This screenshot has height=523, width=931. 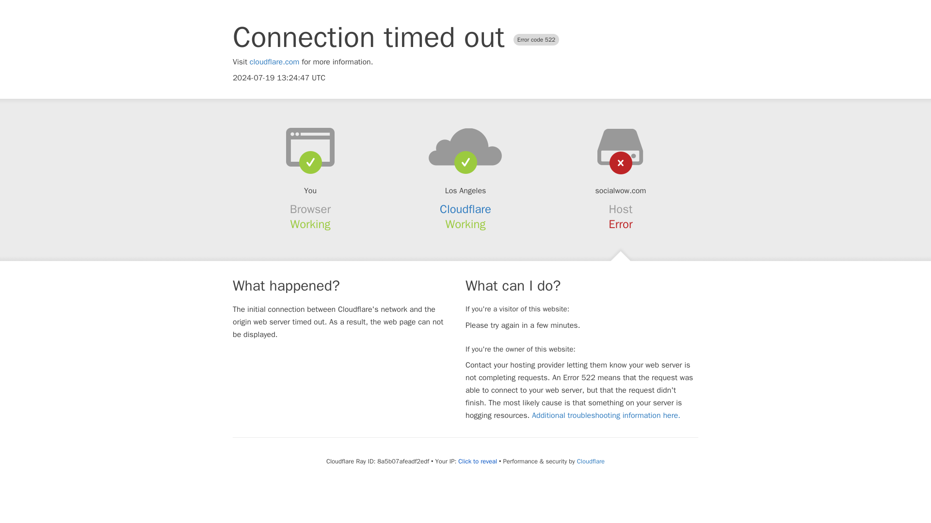 What do you see at coordinates (465, 209) in the screenshot?
I see `Cloudflare` at bounding box center [465, 209].